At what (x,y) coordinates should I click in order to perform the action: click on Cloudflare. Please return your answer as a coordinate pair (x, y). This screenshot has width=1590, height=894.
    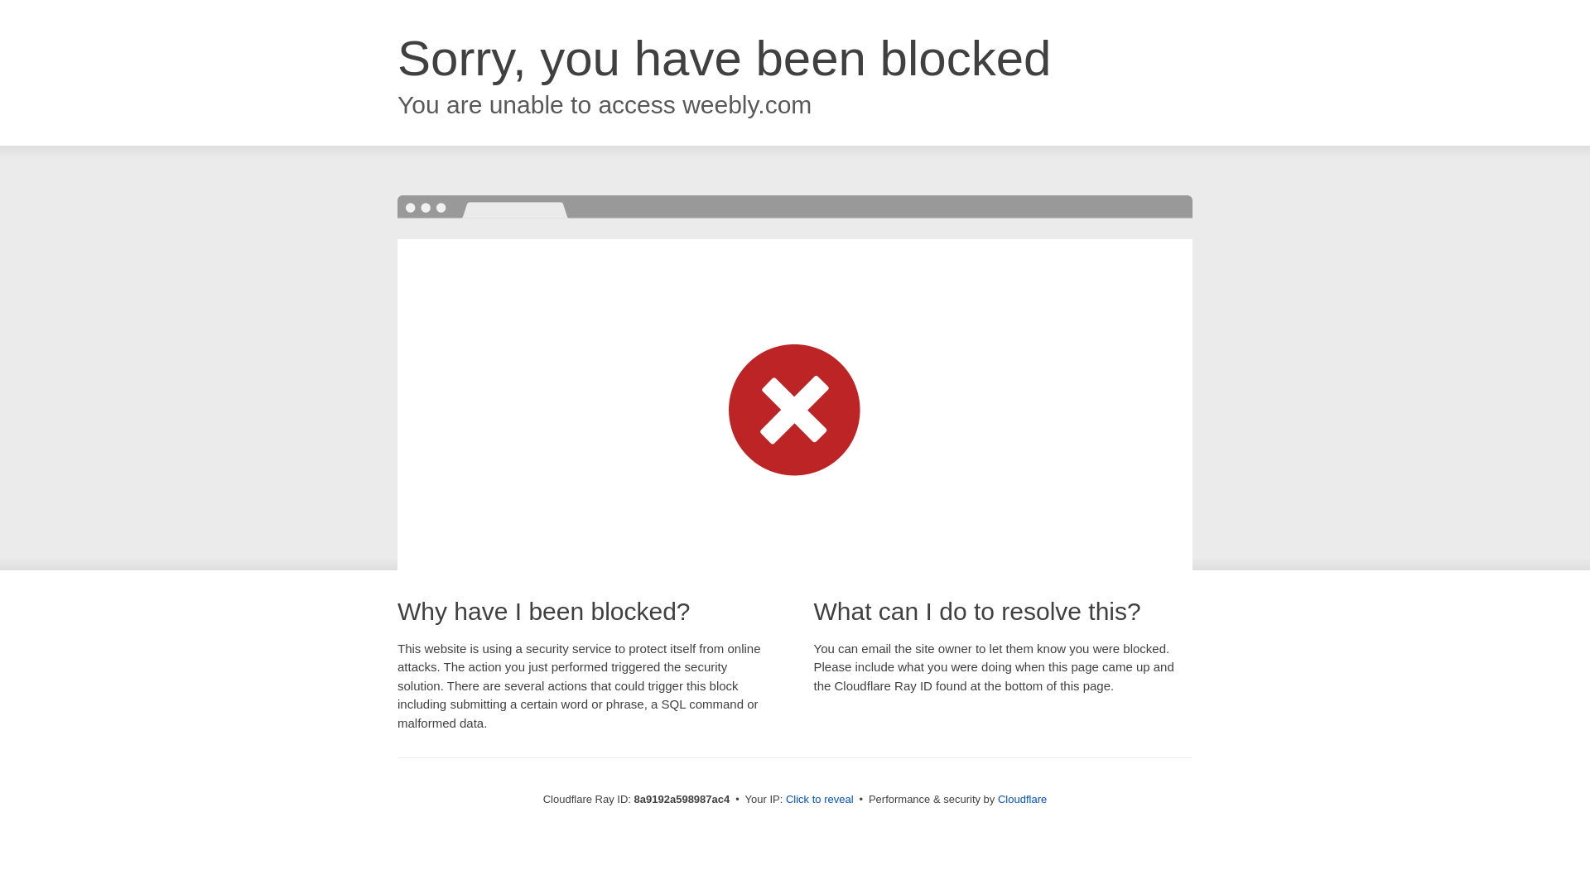
    Looking at the image, I should click on (1022, 799).